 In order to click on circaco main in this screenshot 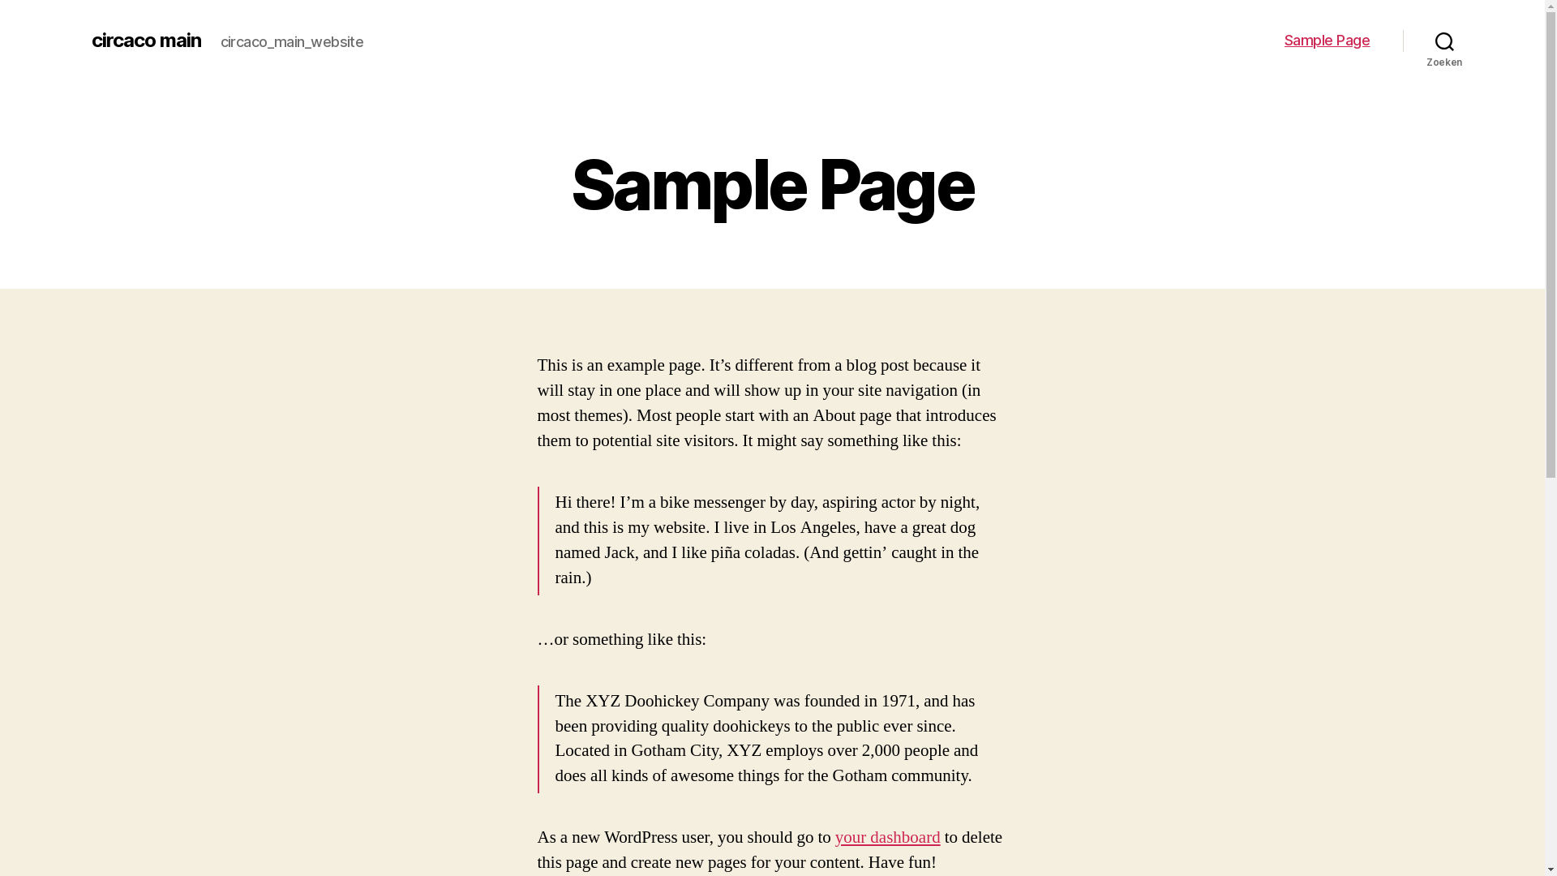, I will do `click(145, 41)`.